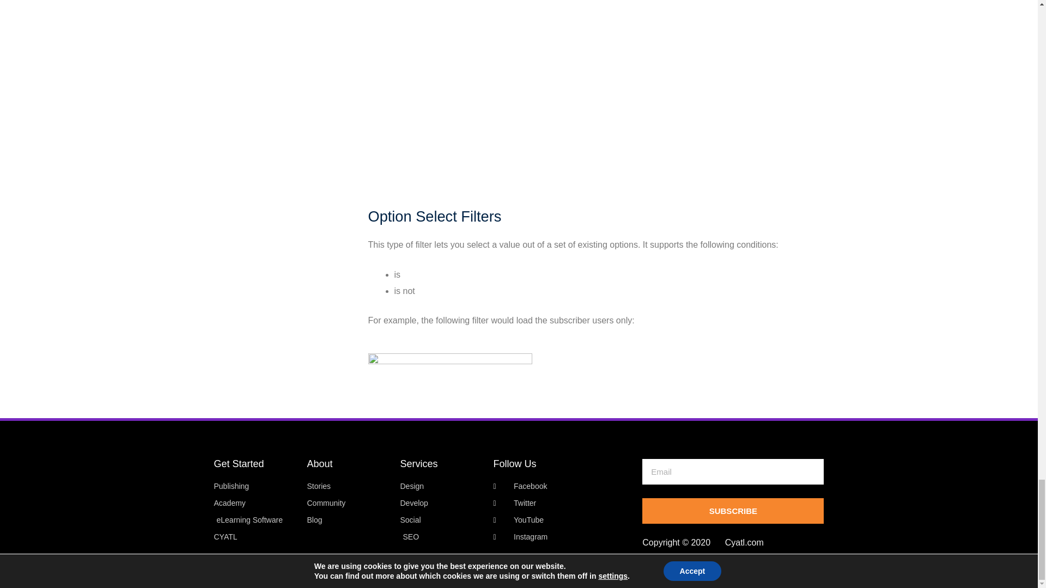 This screenshot has height=588, width=1046. Describe the element at coordinates (733, 511) in the screenshot. I see `SUBSCRIBE` at that location.